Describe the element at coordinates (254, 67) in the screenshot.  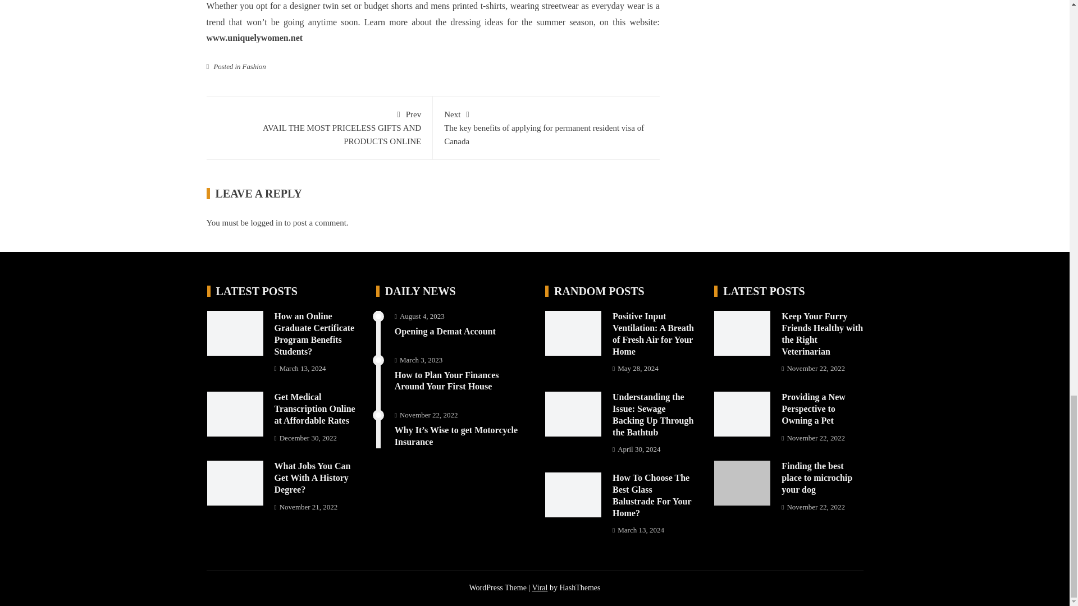
I see `Fashion` at that location.